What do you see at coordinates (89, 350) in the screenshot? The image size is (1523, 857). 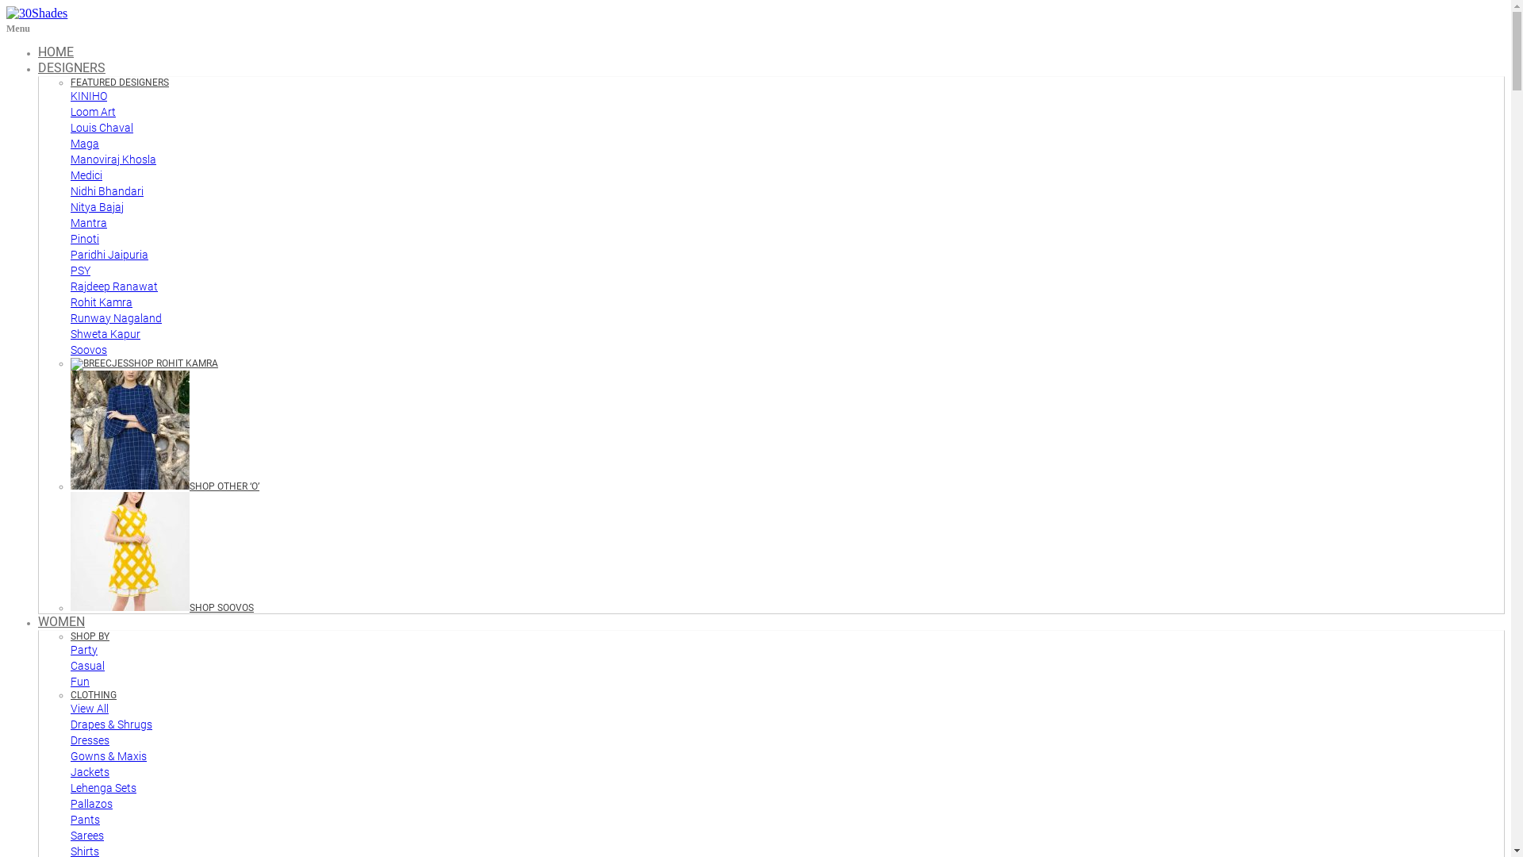 I see `Soovos` at bounding box center [89, 350].